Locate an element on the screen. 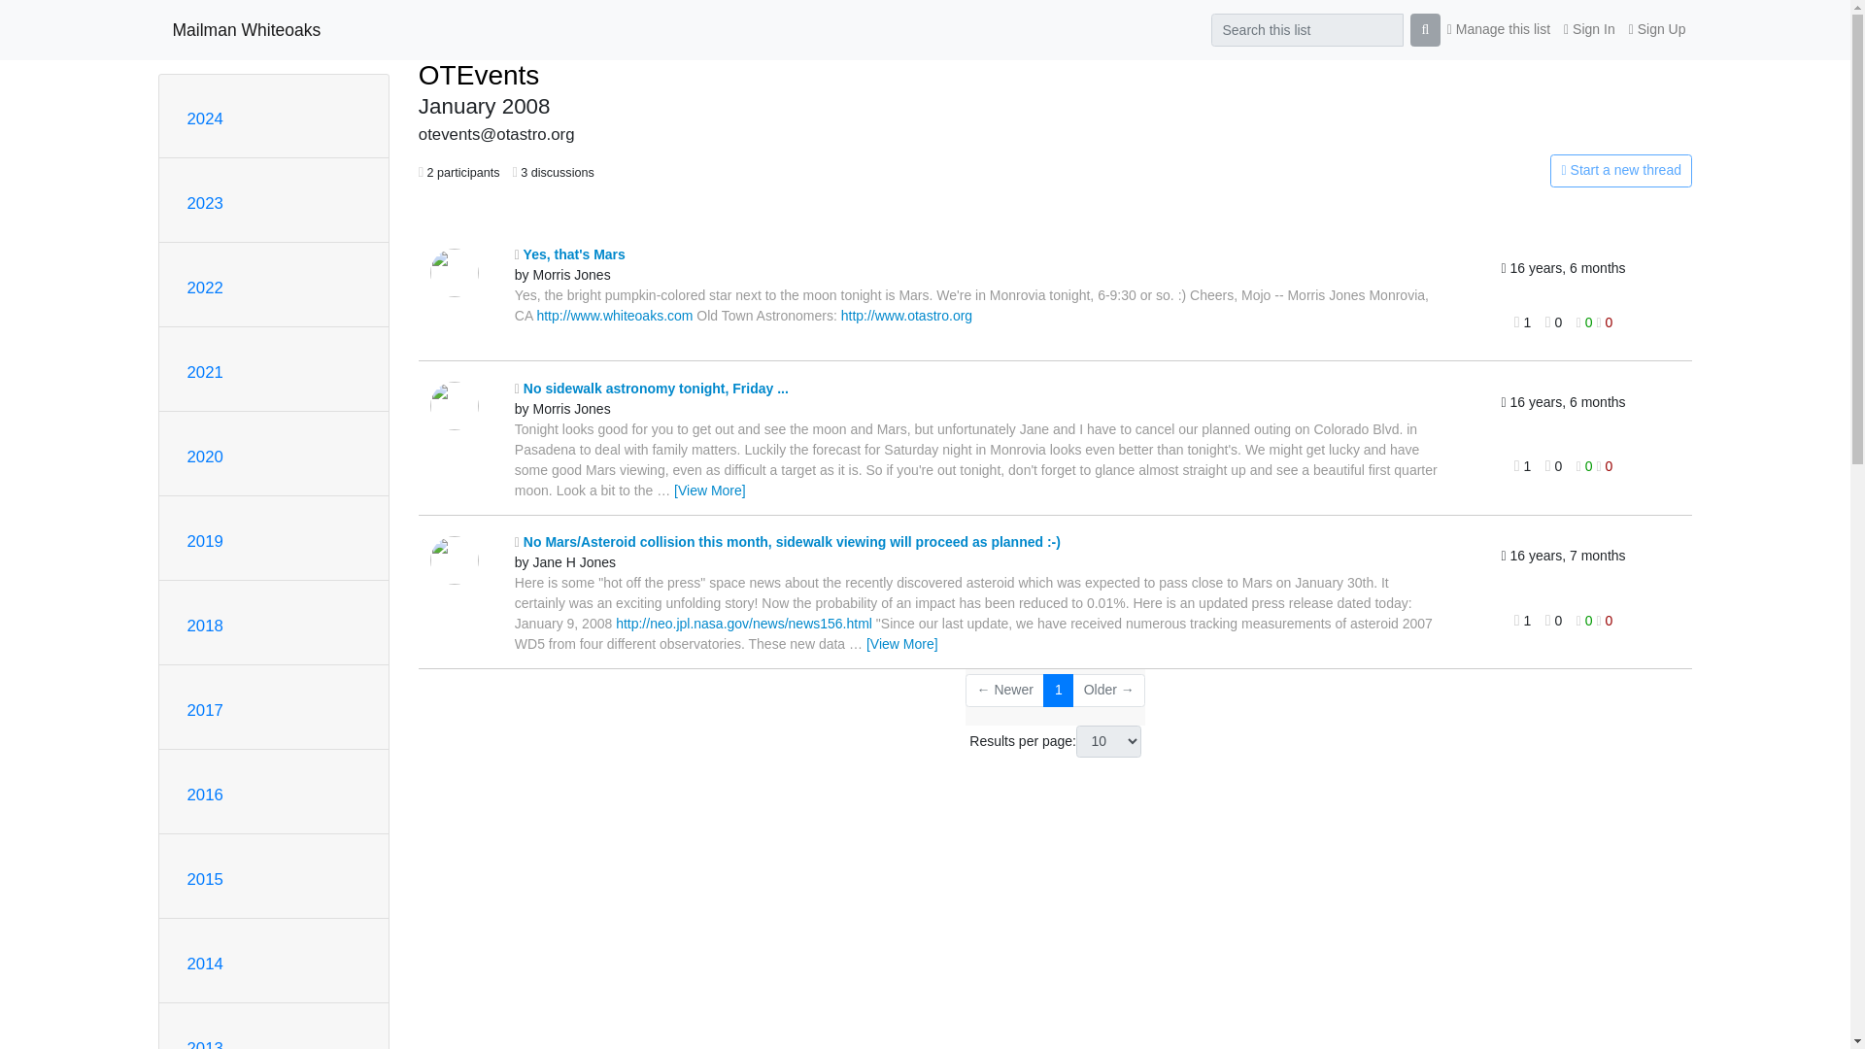  You must be logged-in to vote. is located at coordinates (1585, 620).